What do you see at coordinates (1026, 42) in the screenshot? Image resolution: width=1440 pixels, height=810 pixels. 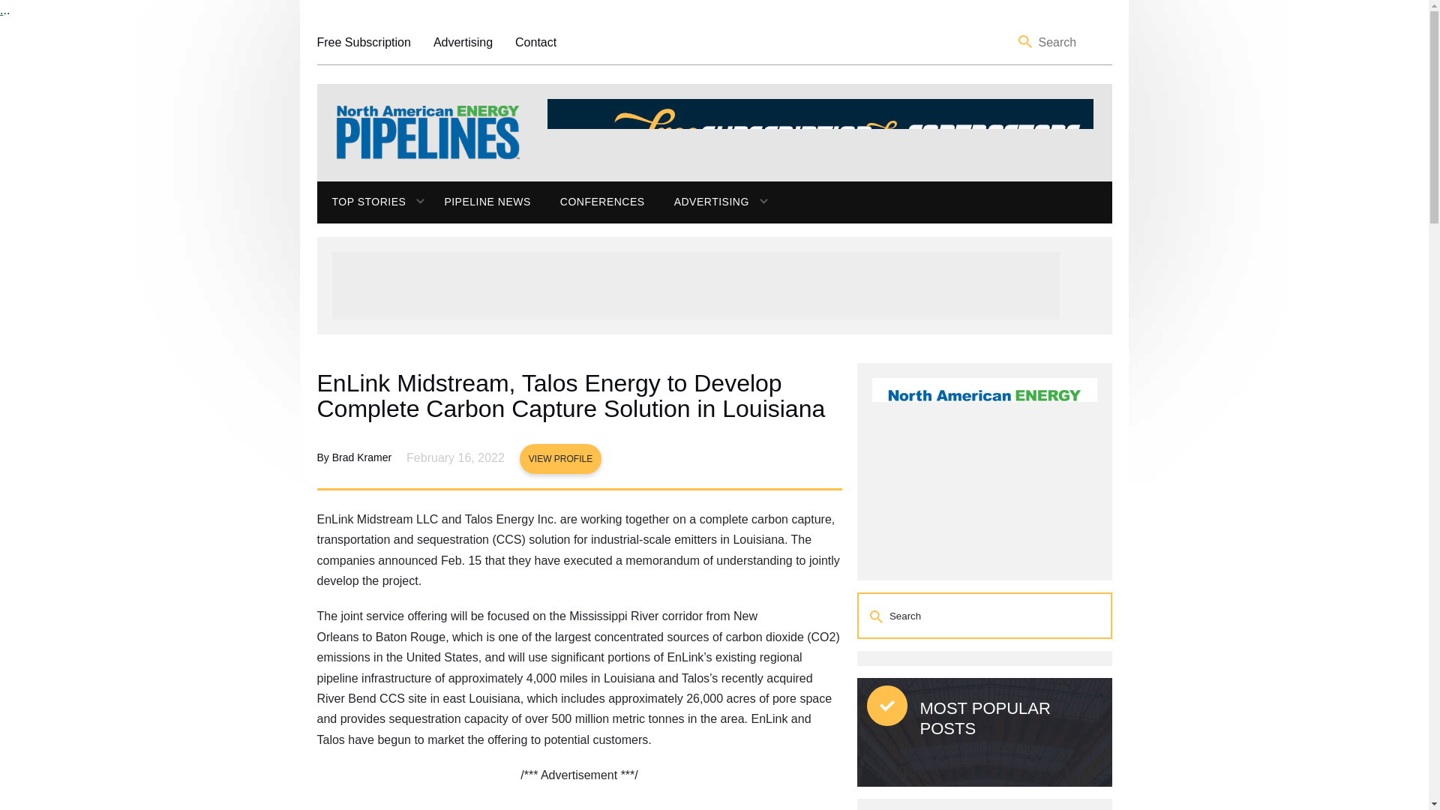 I see `Search` at bounding box center [1026, 42].